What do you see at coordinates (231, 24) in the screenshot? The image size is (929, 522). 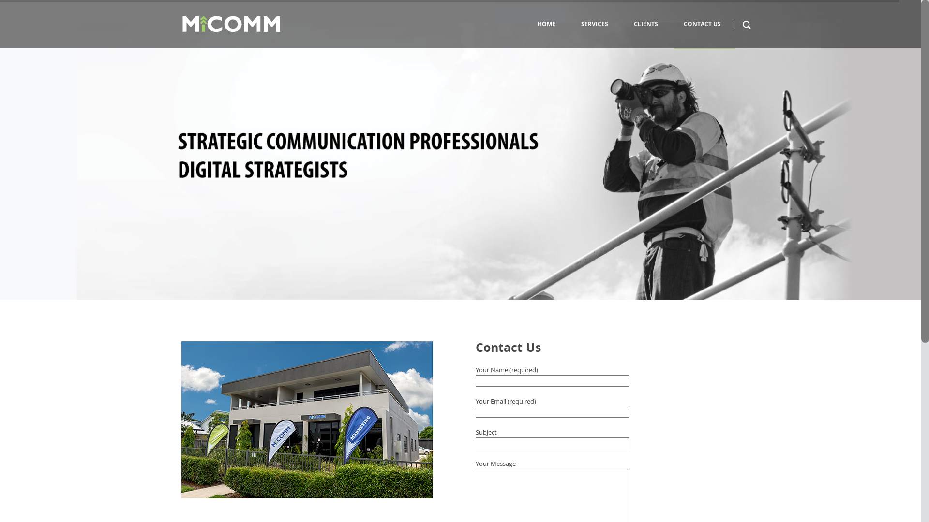 I see `MICOMM` at bounding box center [231, 24].